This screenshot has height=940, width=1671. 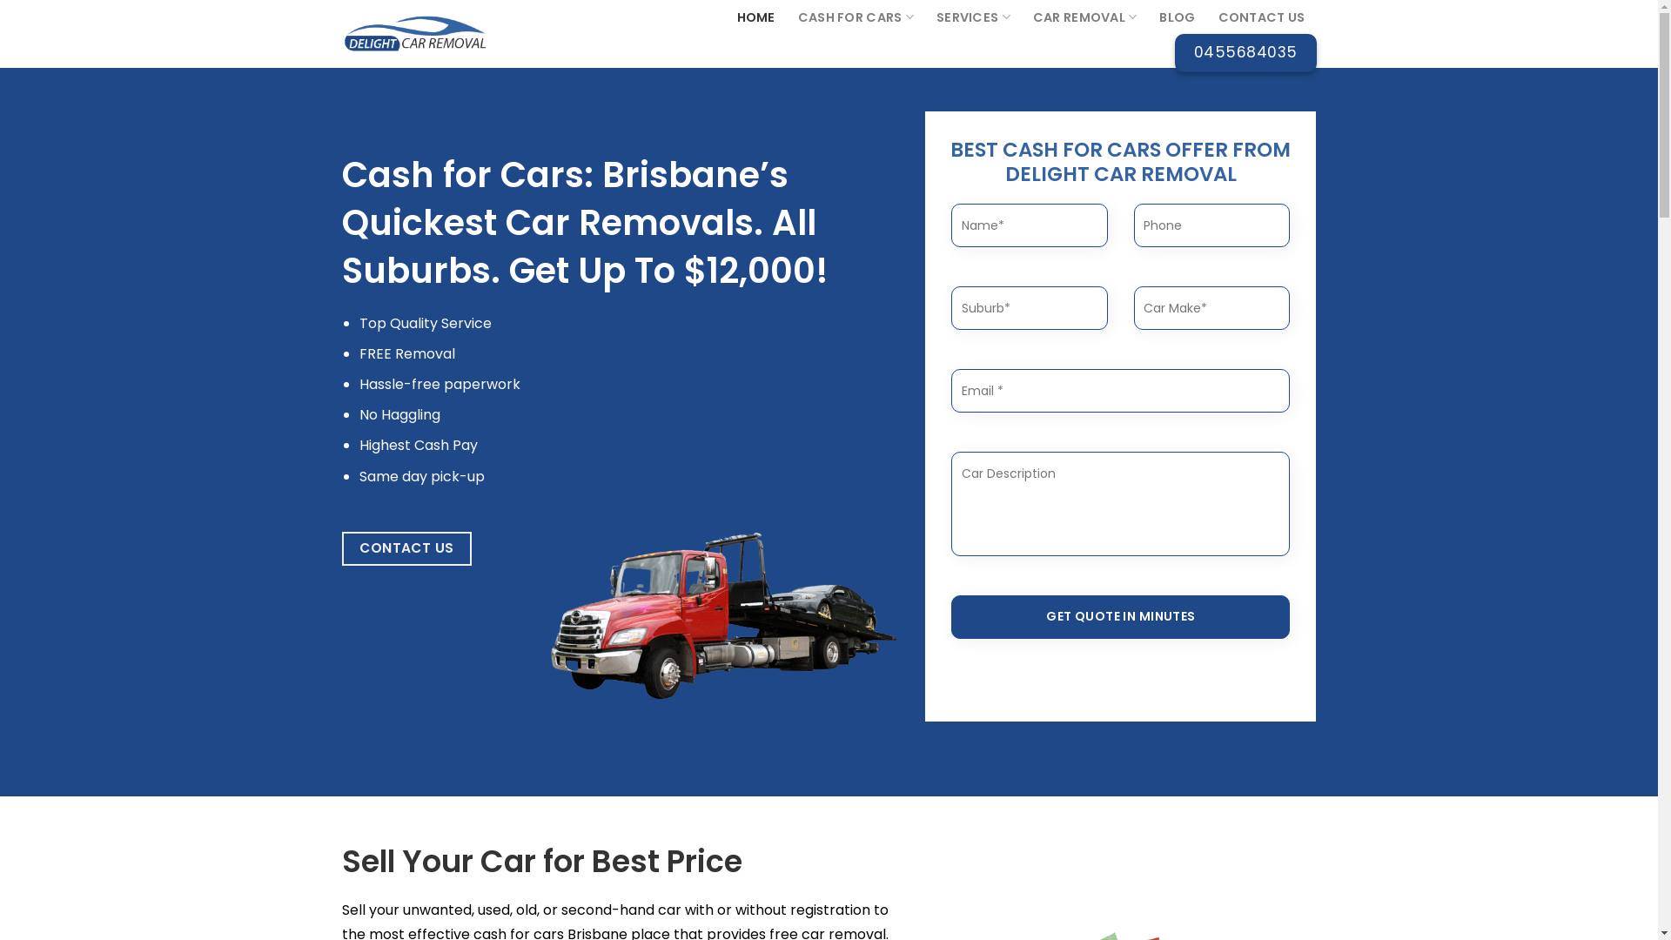 I want to click on Delight Car Removal - DelightCarRemoval, so click(x=450, y=33).